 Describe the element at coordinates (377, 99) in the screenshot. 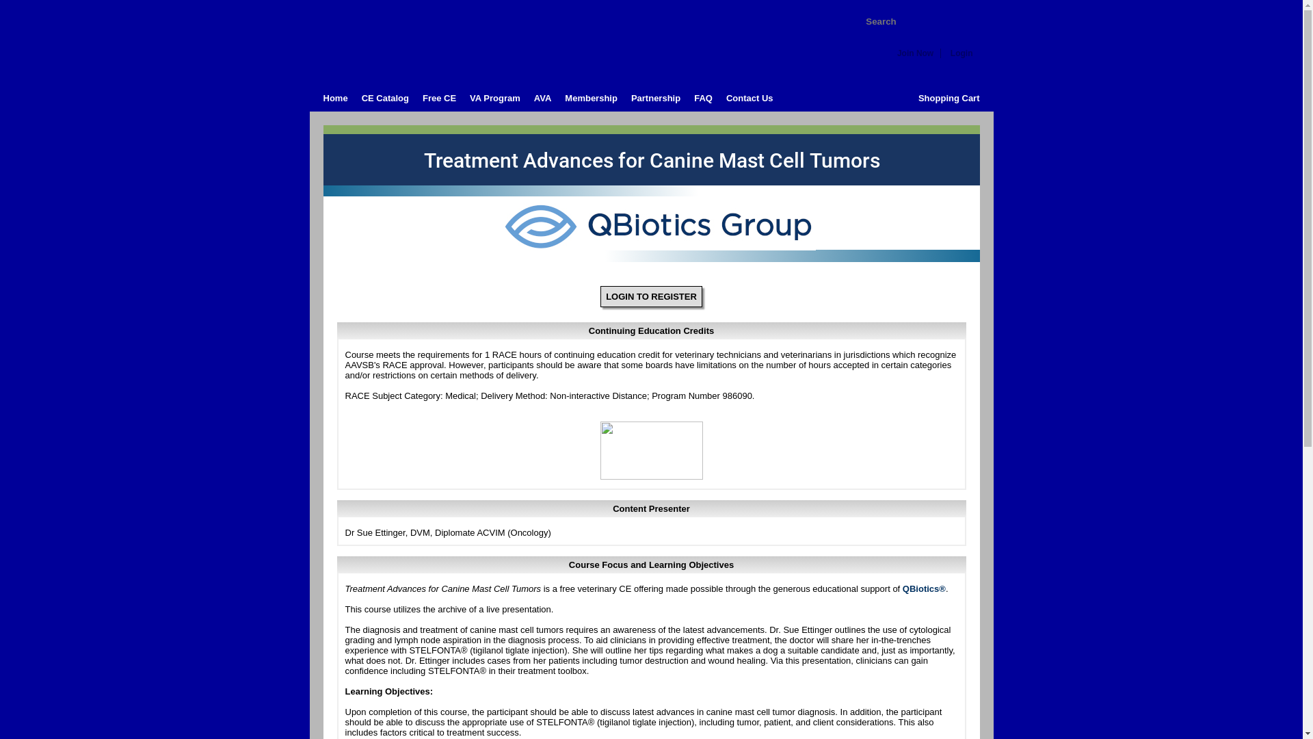

I see `CE Catalog` at that location.